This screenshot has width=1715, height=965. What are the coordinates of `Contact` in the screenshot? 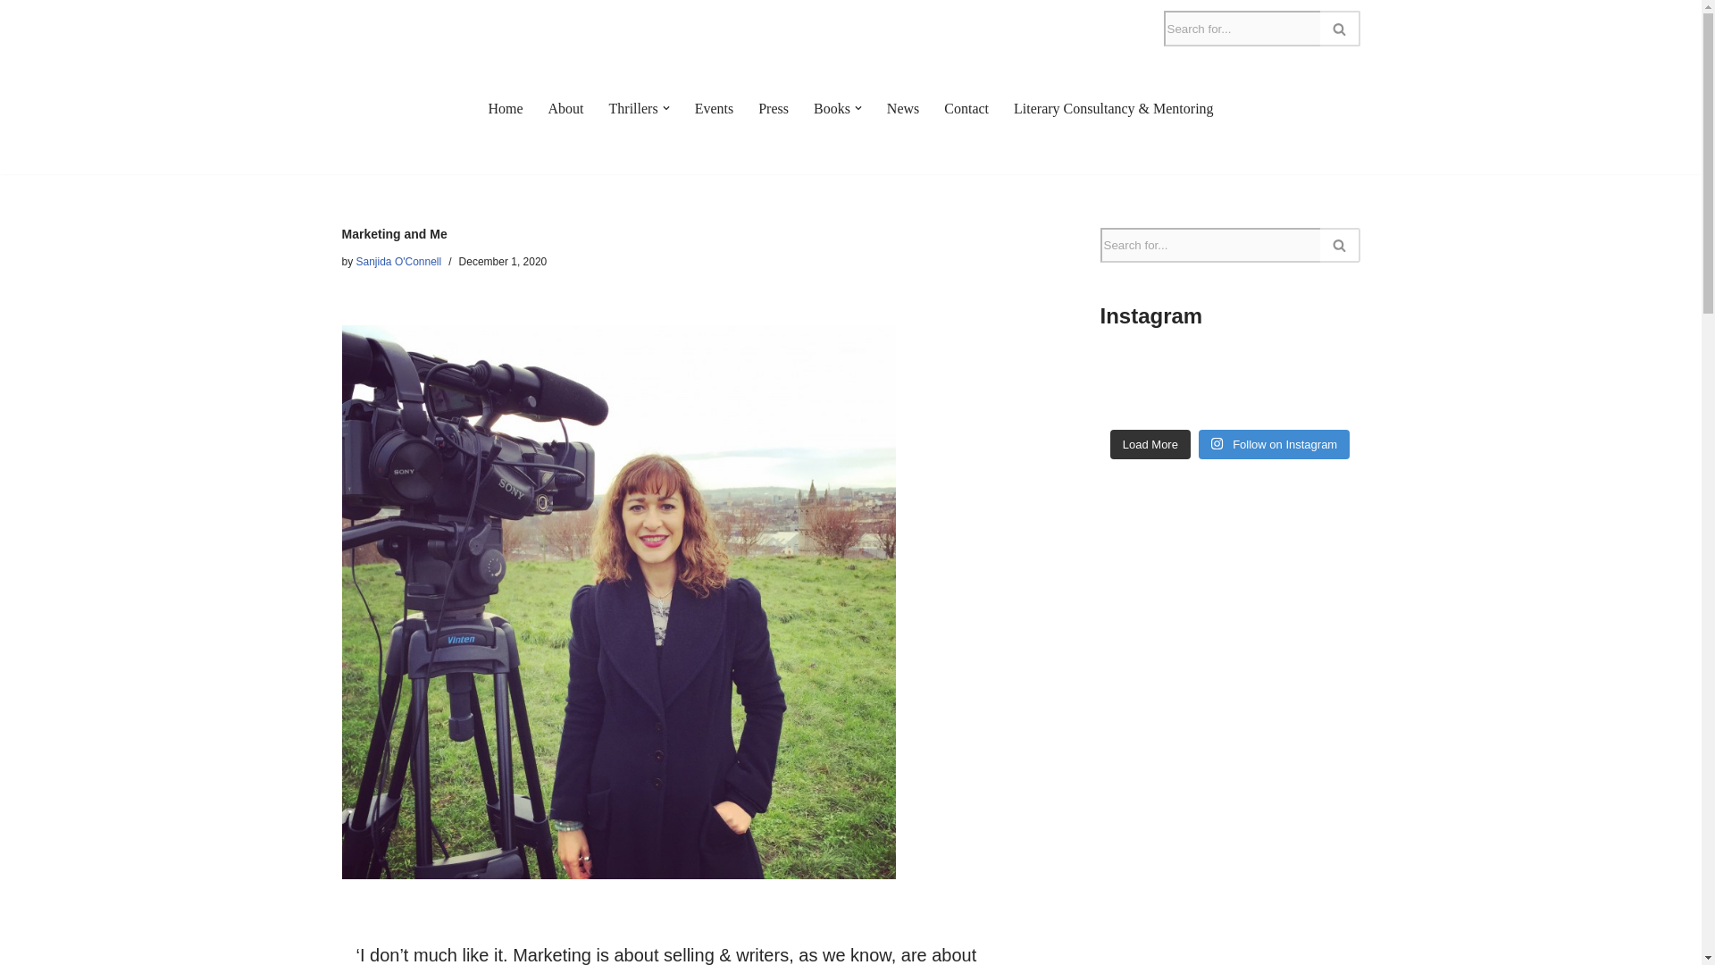 It's located at (966, 109).